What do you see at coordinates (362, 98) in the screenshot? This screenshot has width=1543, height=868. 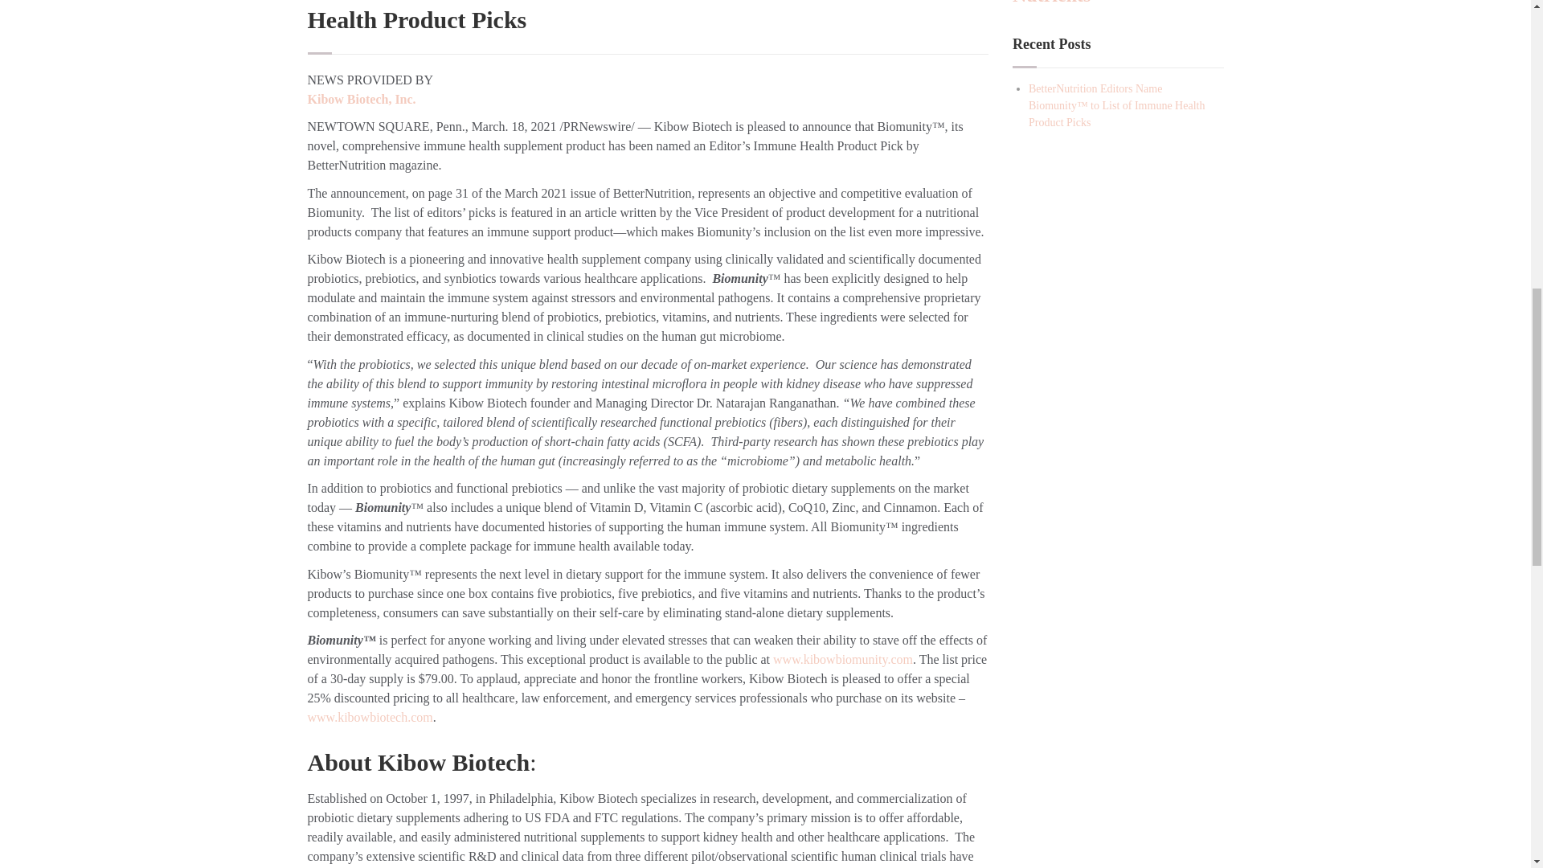 I see `Kibow Biotech, Inc. ` at bounding box center [362, 98].